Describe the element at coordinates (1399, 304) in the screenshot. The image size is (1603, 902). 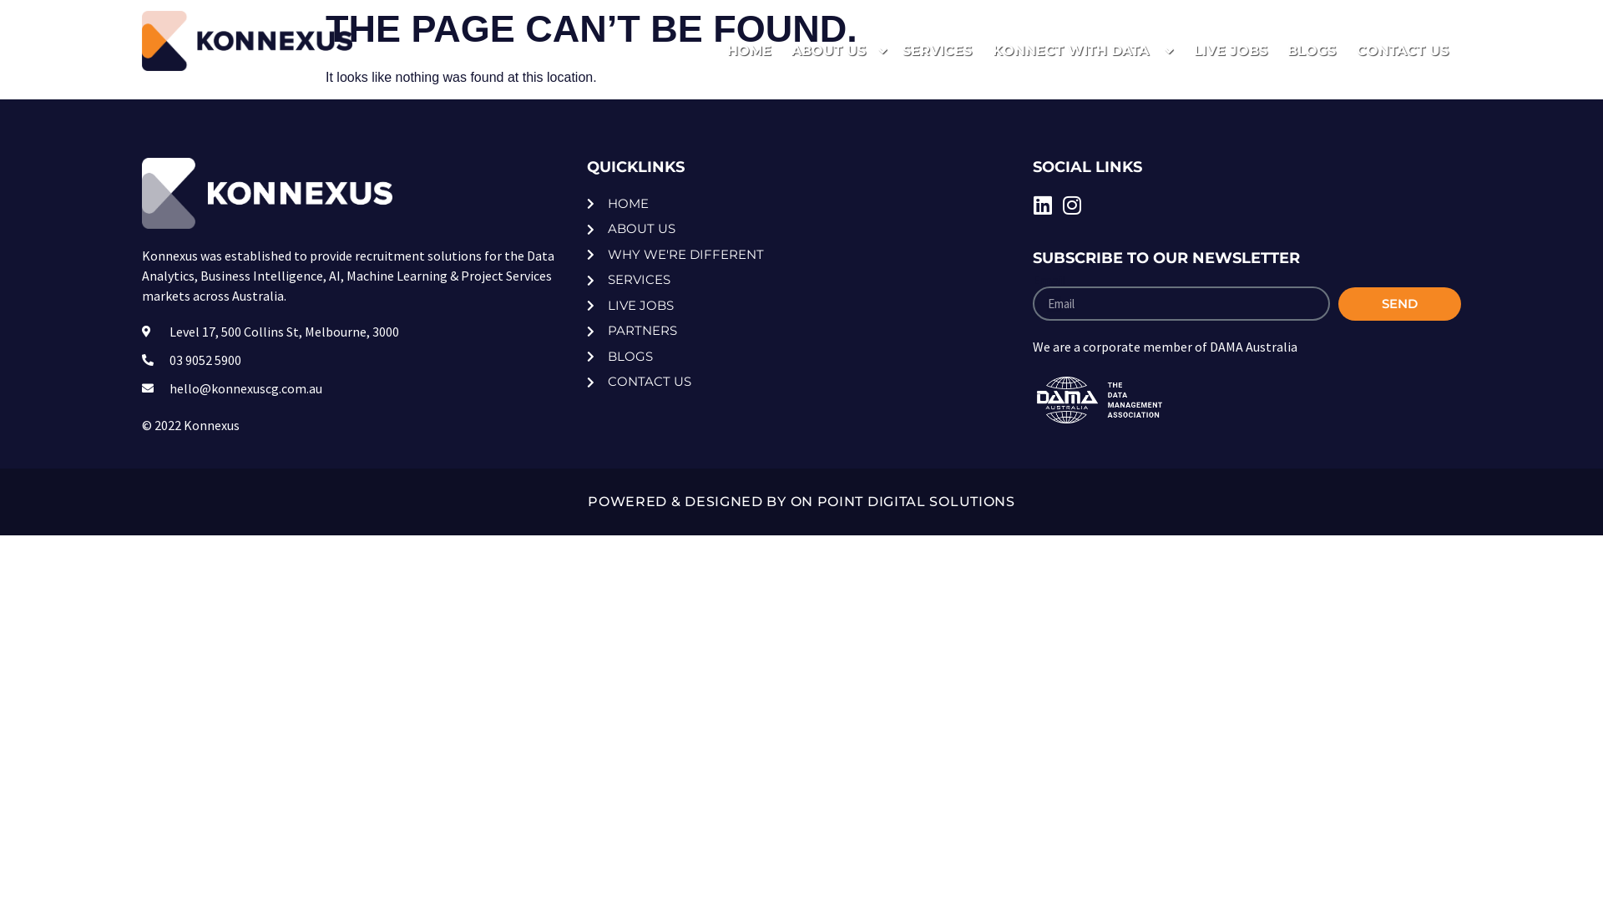
I see `SEND` at that location.